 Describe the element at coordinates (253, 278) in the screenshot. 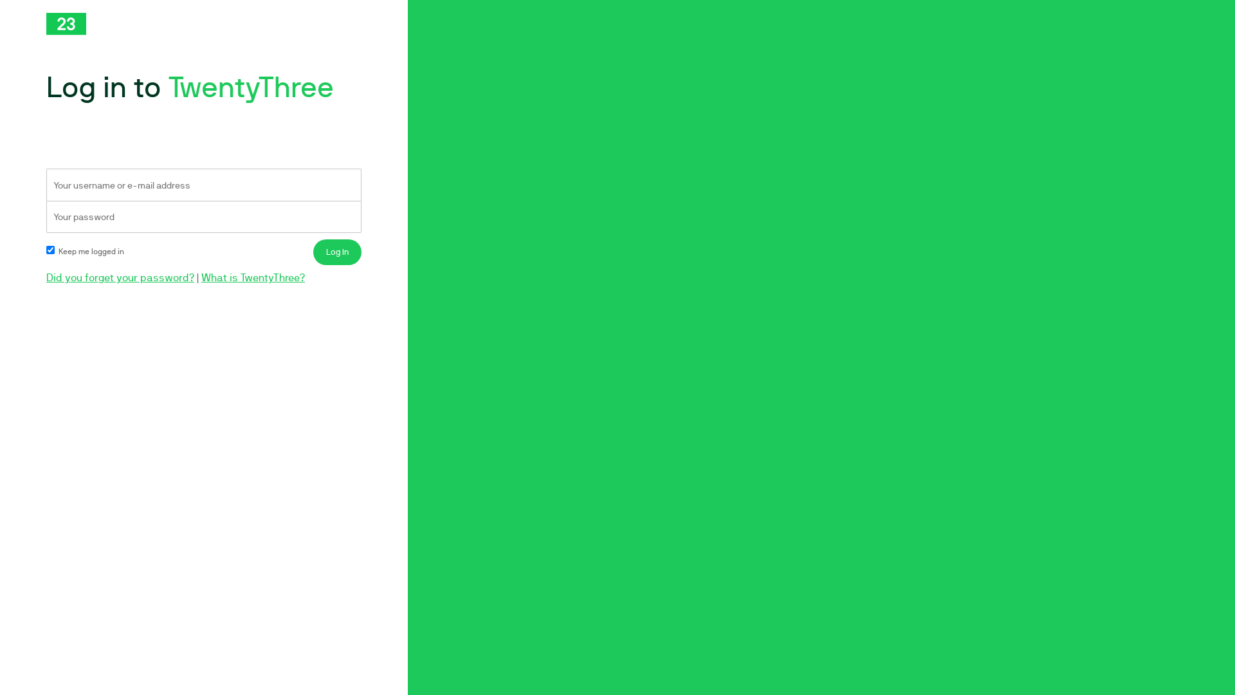

I see `What is TwentyThree?` at that location.